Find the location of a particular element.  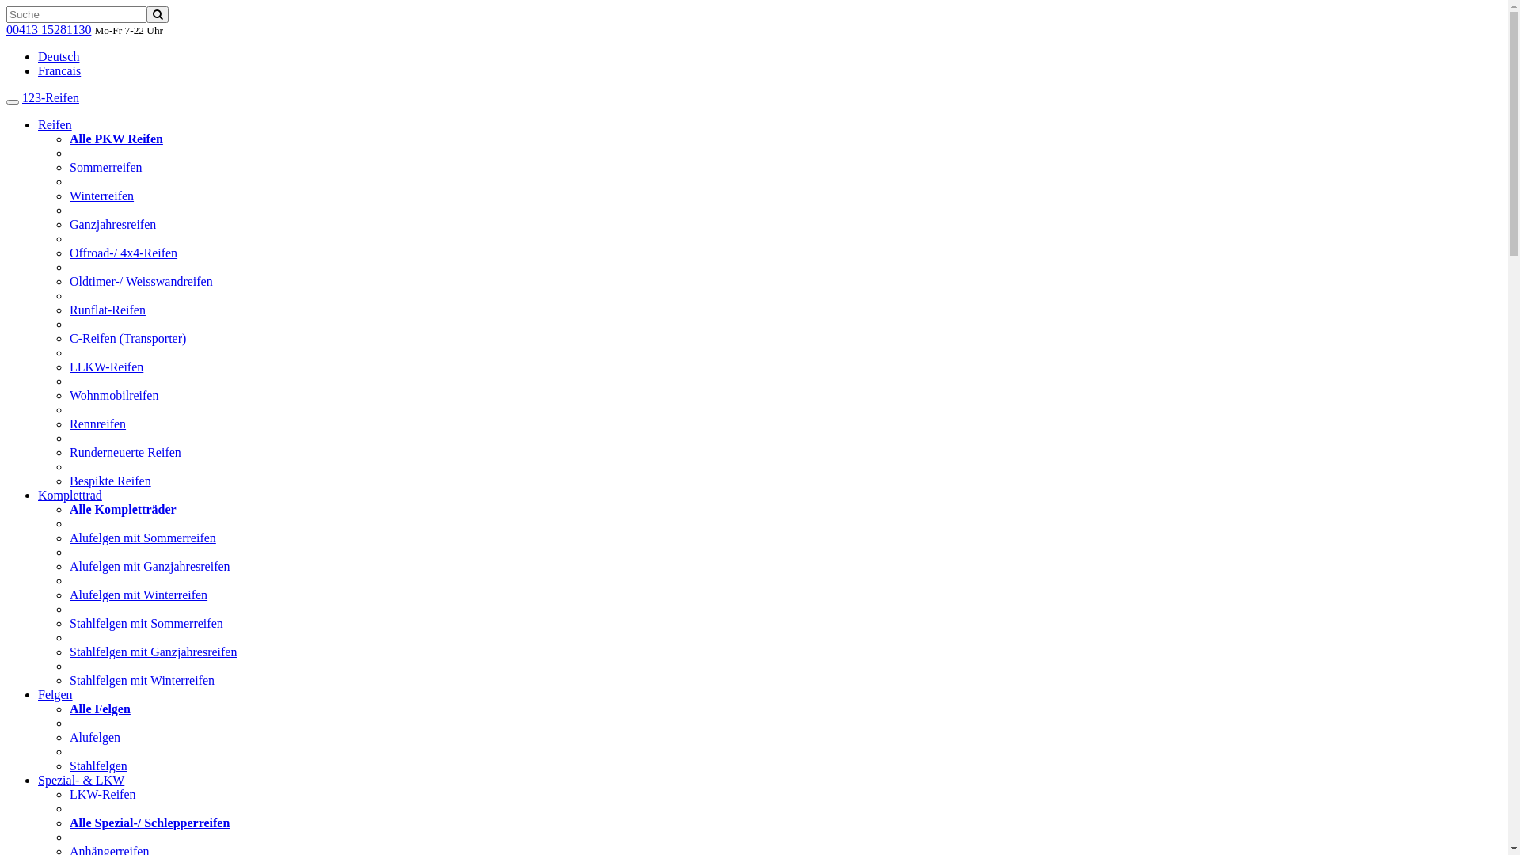

Stahlfelgen mit Ganzjahresreifen is located at coordinates (154, 652).